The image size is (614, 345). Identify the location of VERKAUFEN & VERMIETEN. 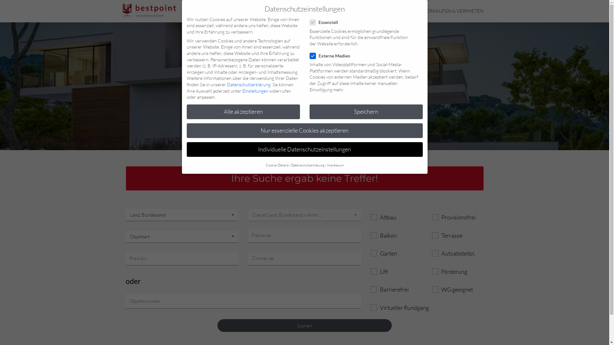
(453, 11).